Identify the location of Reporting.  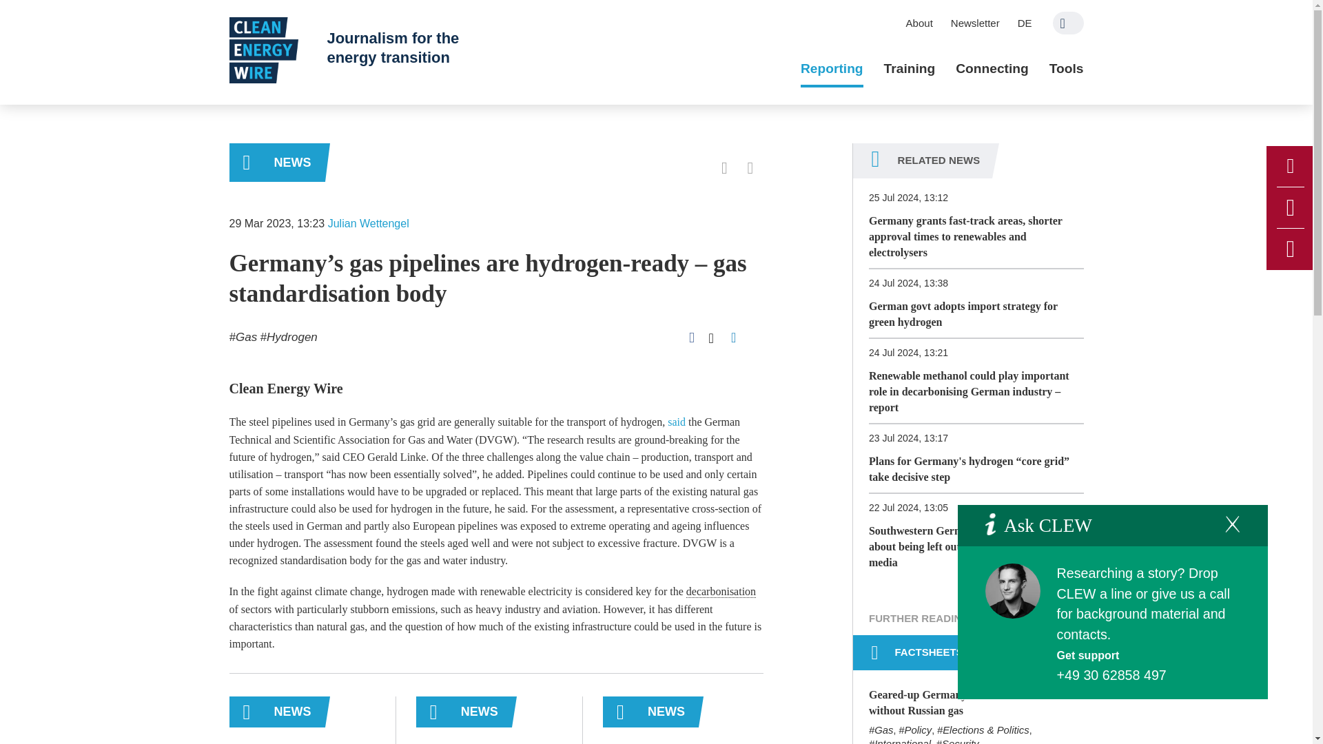
(832, 69).